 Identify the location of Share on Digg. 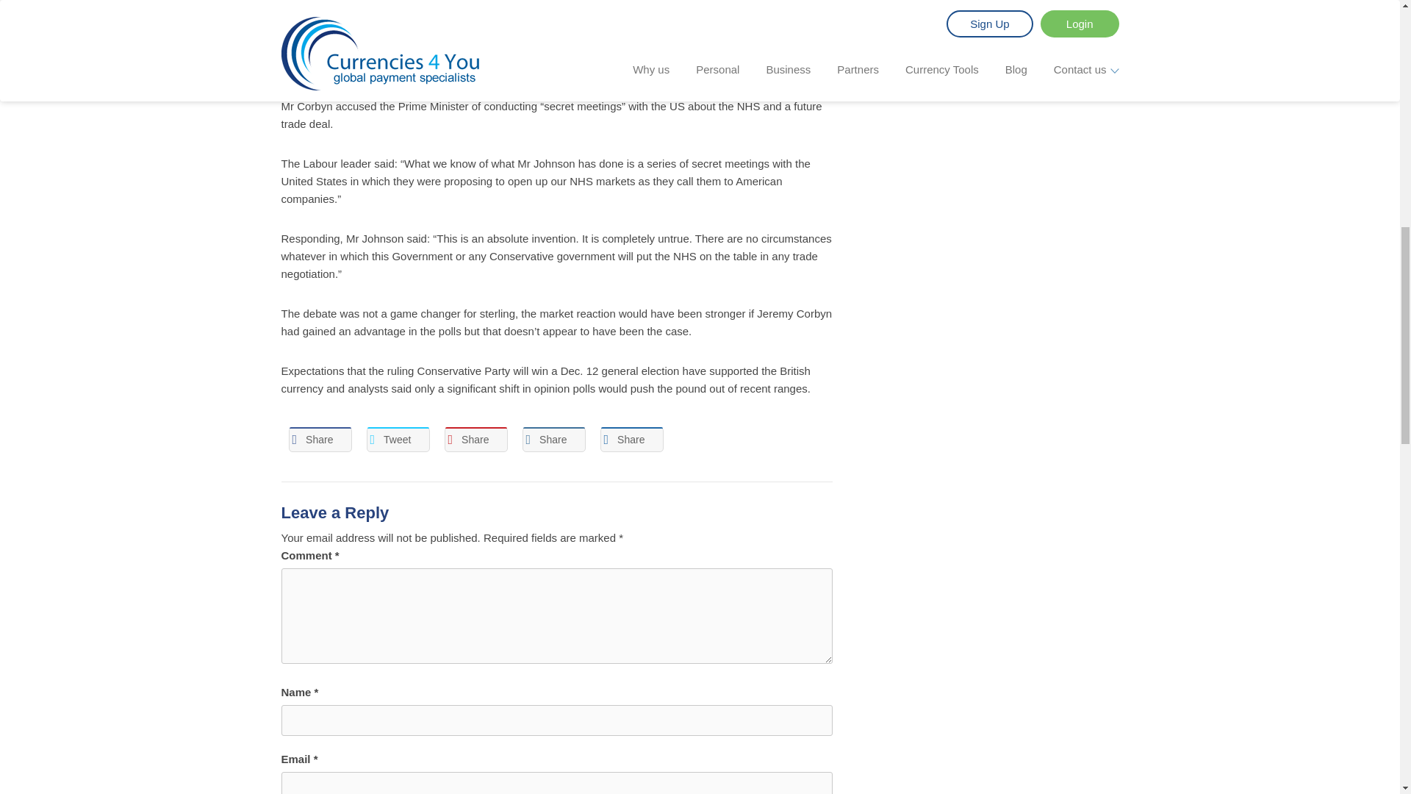
(631, 440).